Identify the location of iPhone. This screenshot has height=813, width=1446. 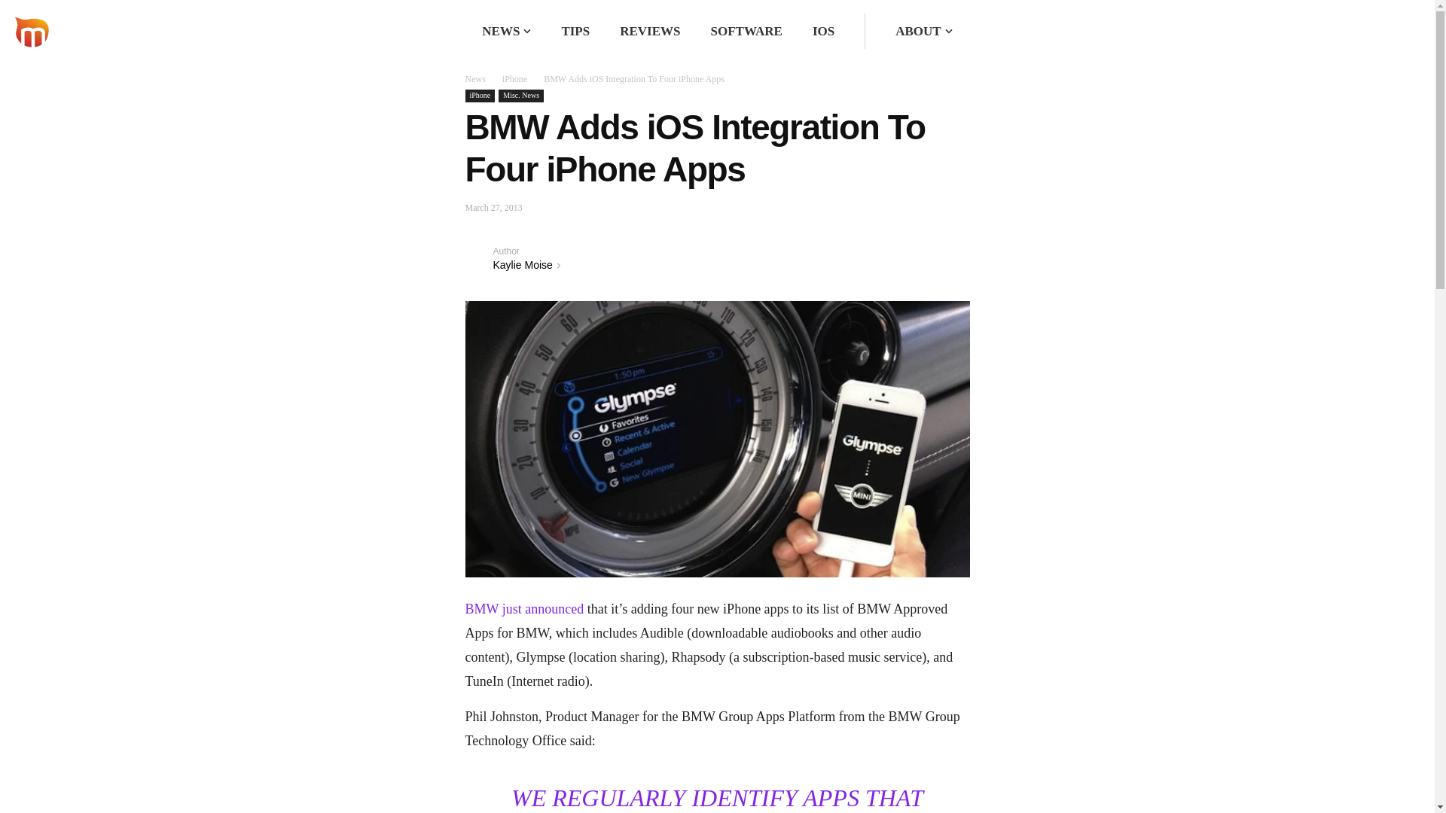
(480, 96).